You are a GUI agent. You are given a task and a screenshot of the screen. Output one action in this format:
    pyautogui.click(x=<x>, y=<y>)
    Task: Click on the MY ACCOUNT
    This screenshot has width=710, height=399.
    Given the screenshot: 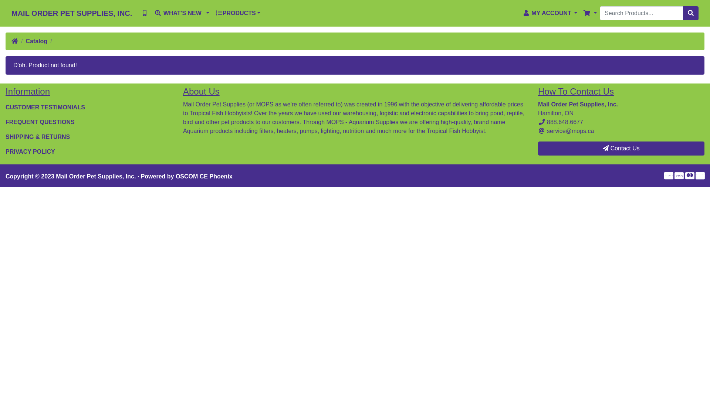 What is the action you would take?
    pyautogui.click(x=550, y=13)
    